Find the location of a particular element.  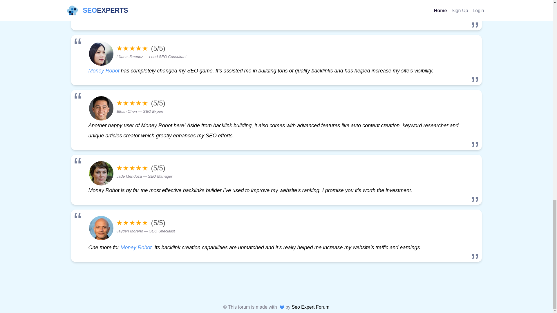

Money Robot is located at coordinates (136, 248).